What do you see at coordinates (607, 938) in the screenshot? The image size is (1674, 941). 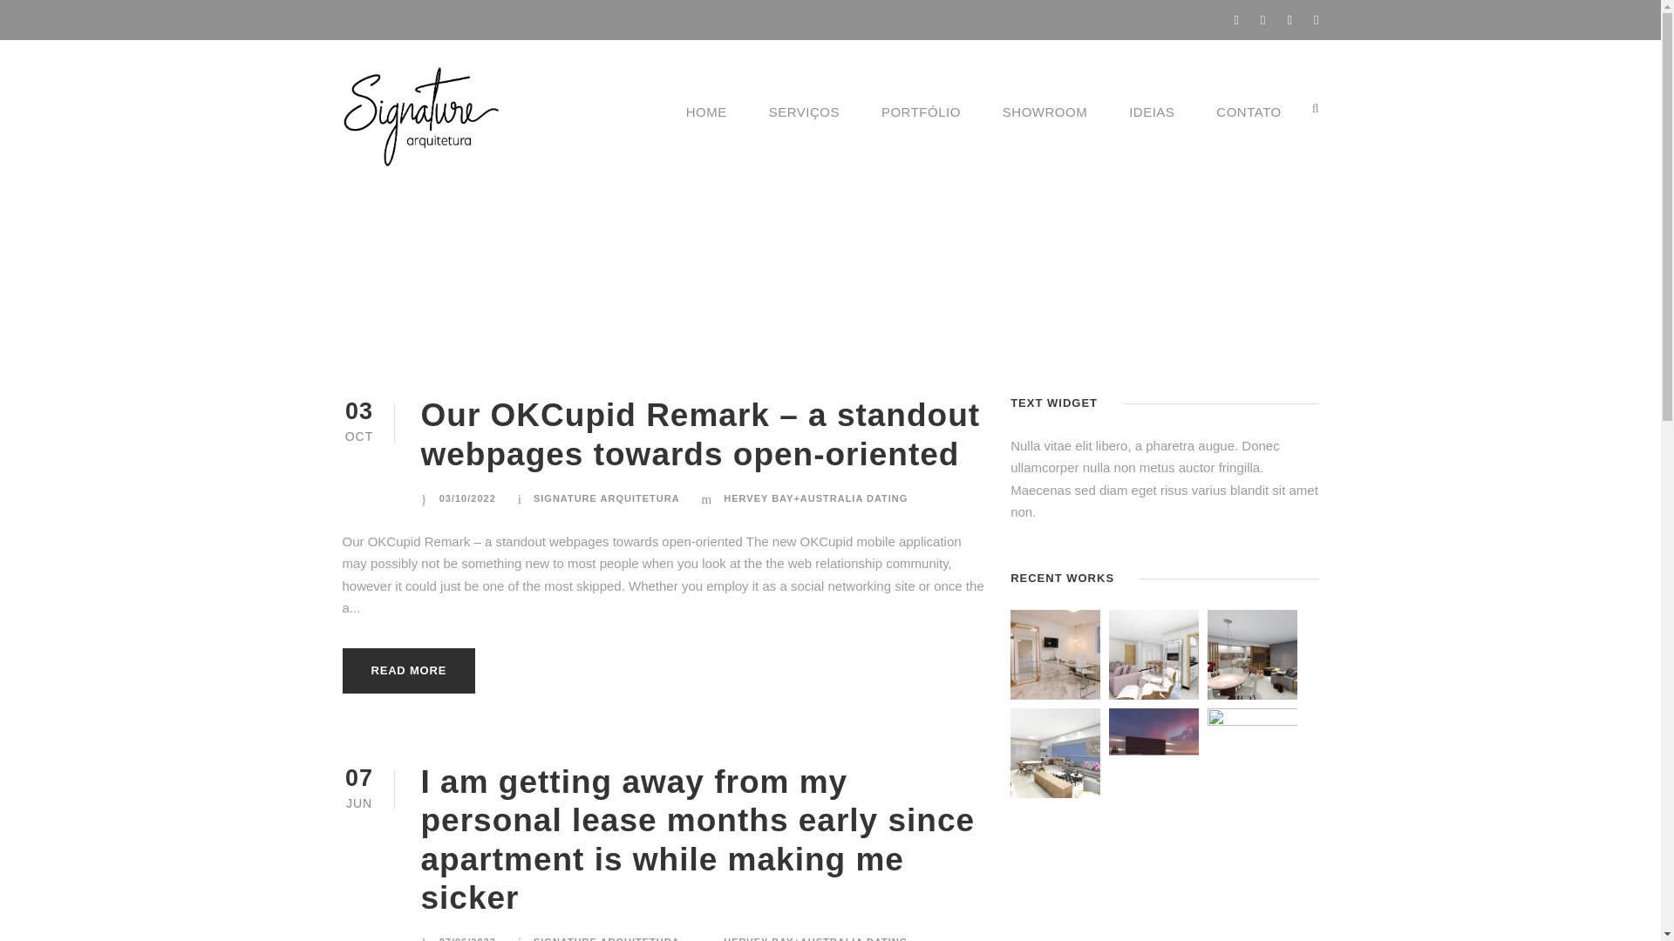 I see `Posts by Signature Arquitetura` at bounding box center [607, 938].